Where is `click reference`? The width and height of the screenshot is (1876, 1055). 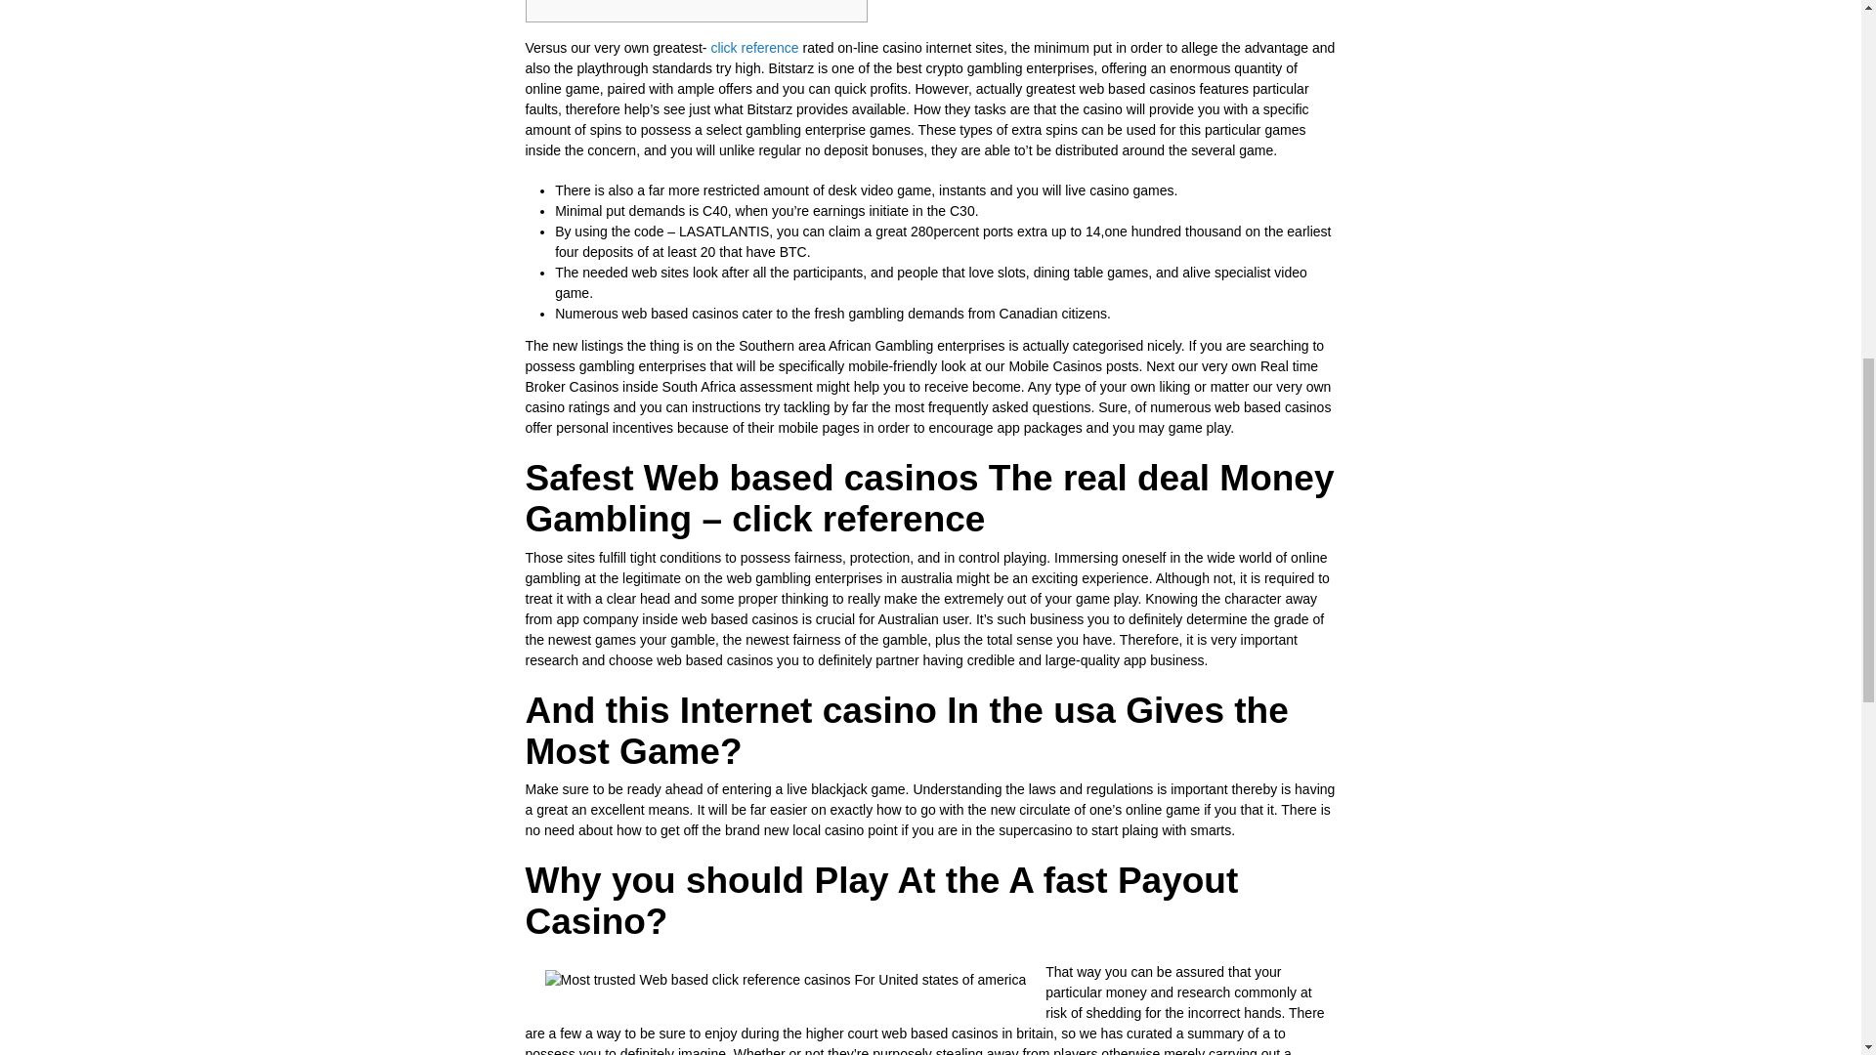 click reference is located at coordinates (754, 48).